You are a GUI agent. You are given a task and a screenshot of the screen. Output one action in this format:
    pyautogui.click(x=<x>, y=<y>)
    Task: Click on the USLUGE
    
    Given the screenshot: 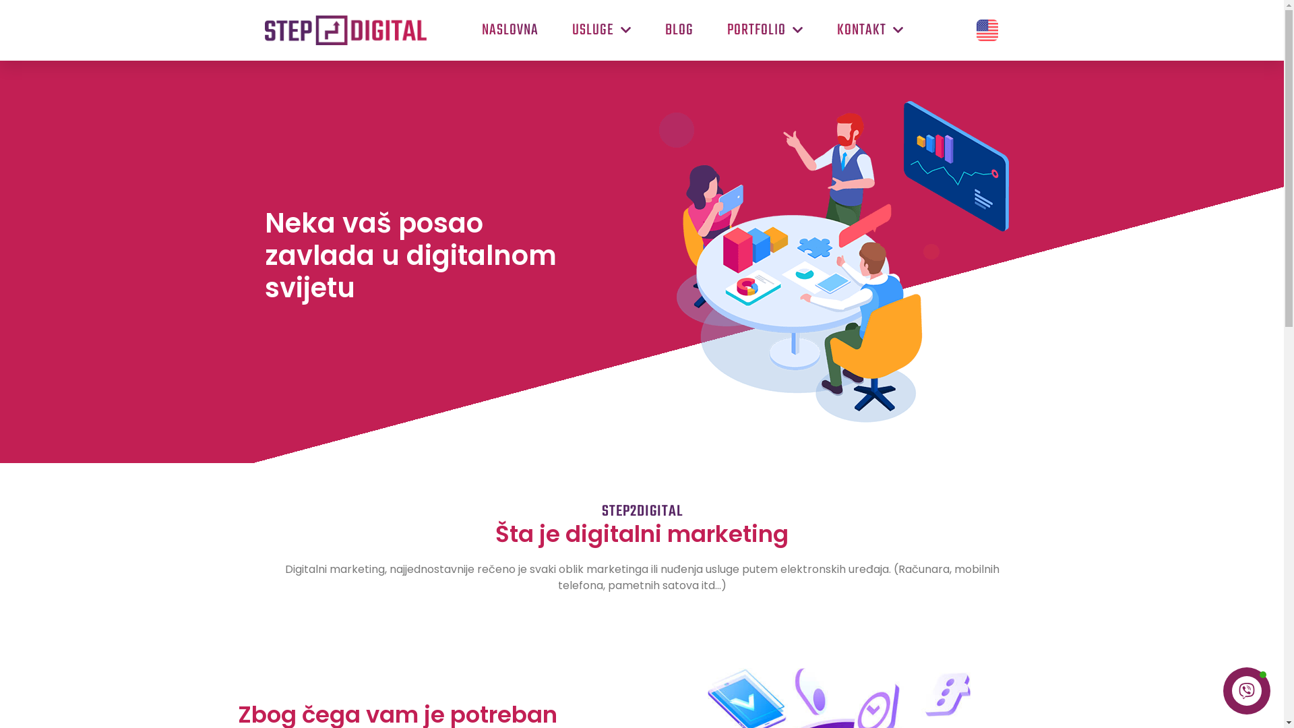 What is the action you would take?
    pyautogui.click(x=602, y=30)
    